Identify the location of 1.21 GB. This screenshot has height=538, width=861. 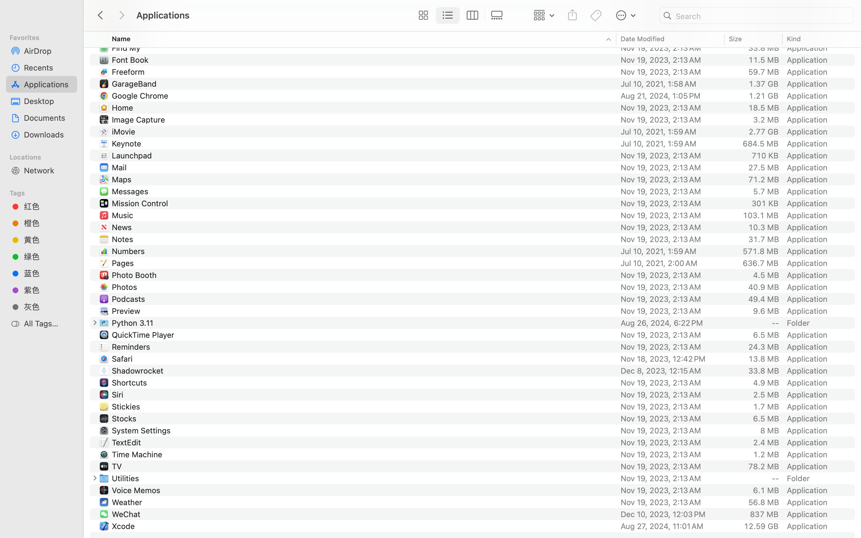
(764, 96).